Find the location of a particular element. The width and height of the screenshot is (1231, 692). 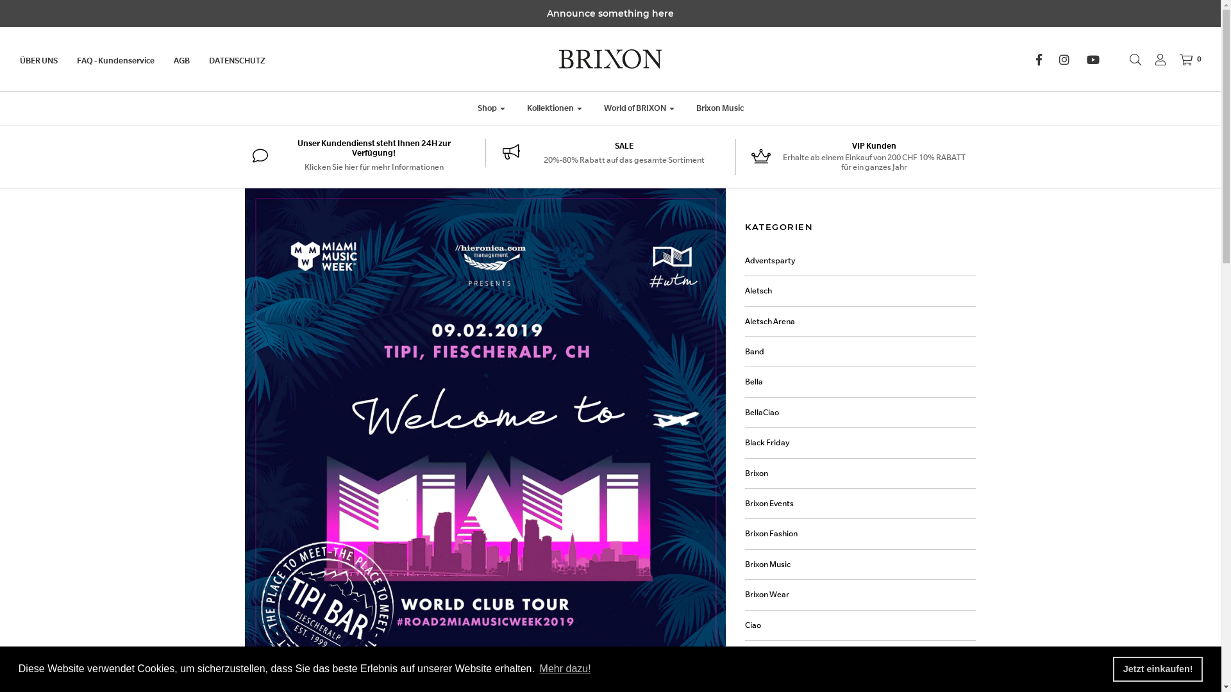

Mehr dazu! is located at coordinates (565, 669).